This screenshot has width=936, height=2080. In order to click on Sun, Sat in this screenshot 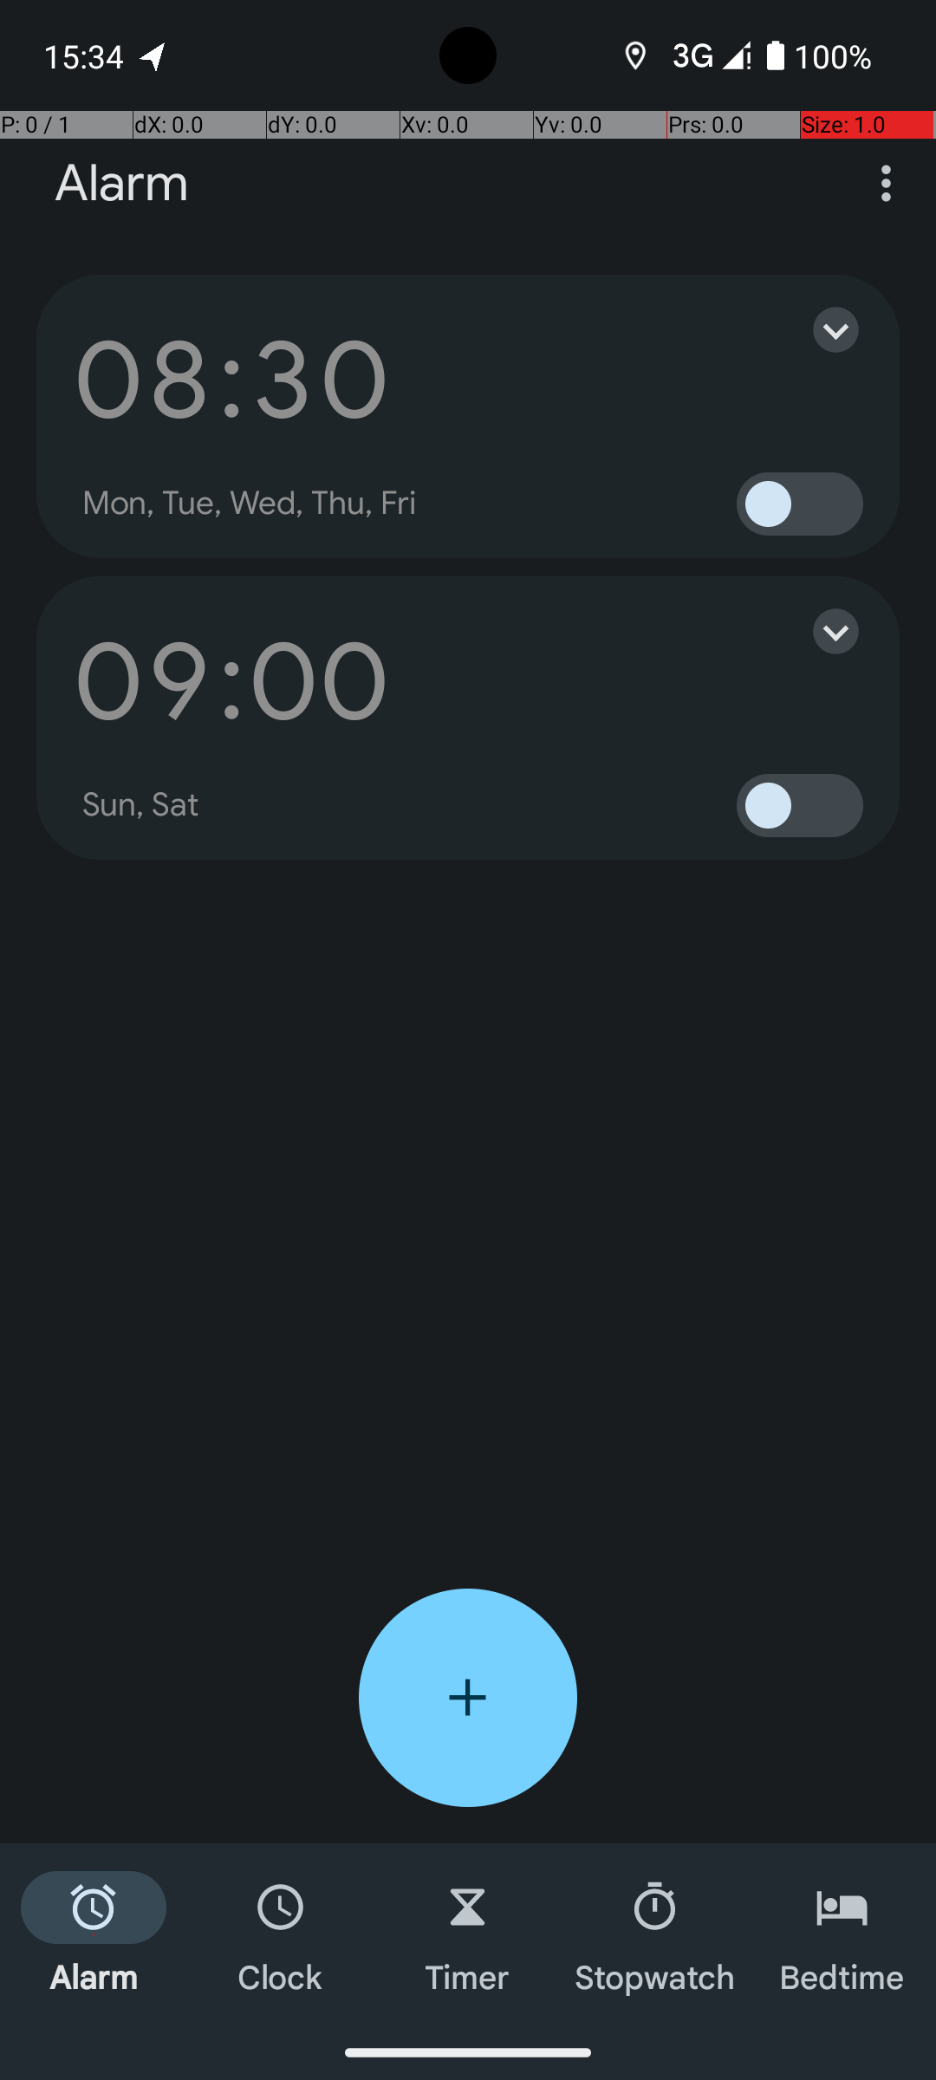, I will do `click(141, 805)`.